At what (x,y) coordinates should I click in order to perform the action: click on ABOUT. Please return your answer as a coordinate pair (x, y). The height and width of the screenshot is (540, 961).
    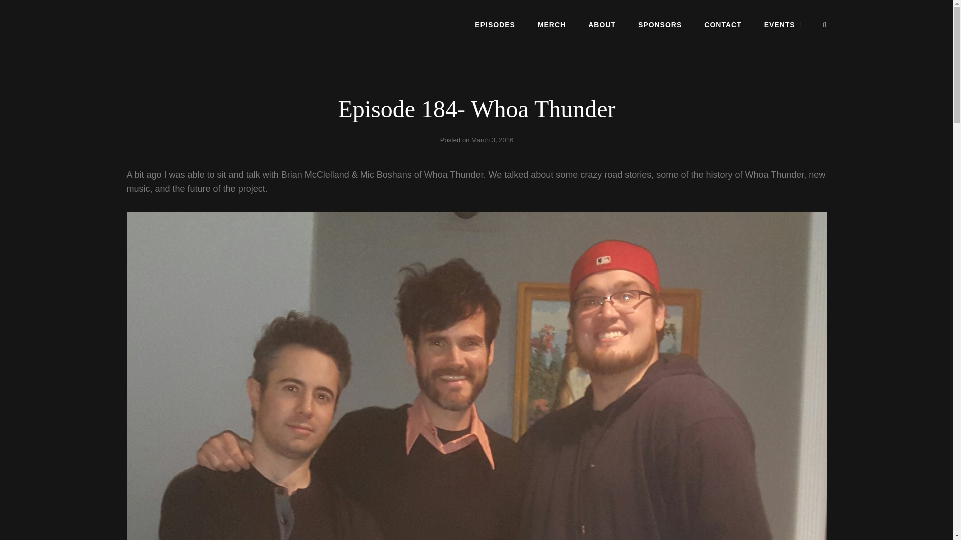
    Looking at the image, I should click on (602, 24).